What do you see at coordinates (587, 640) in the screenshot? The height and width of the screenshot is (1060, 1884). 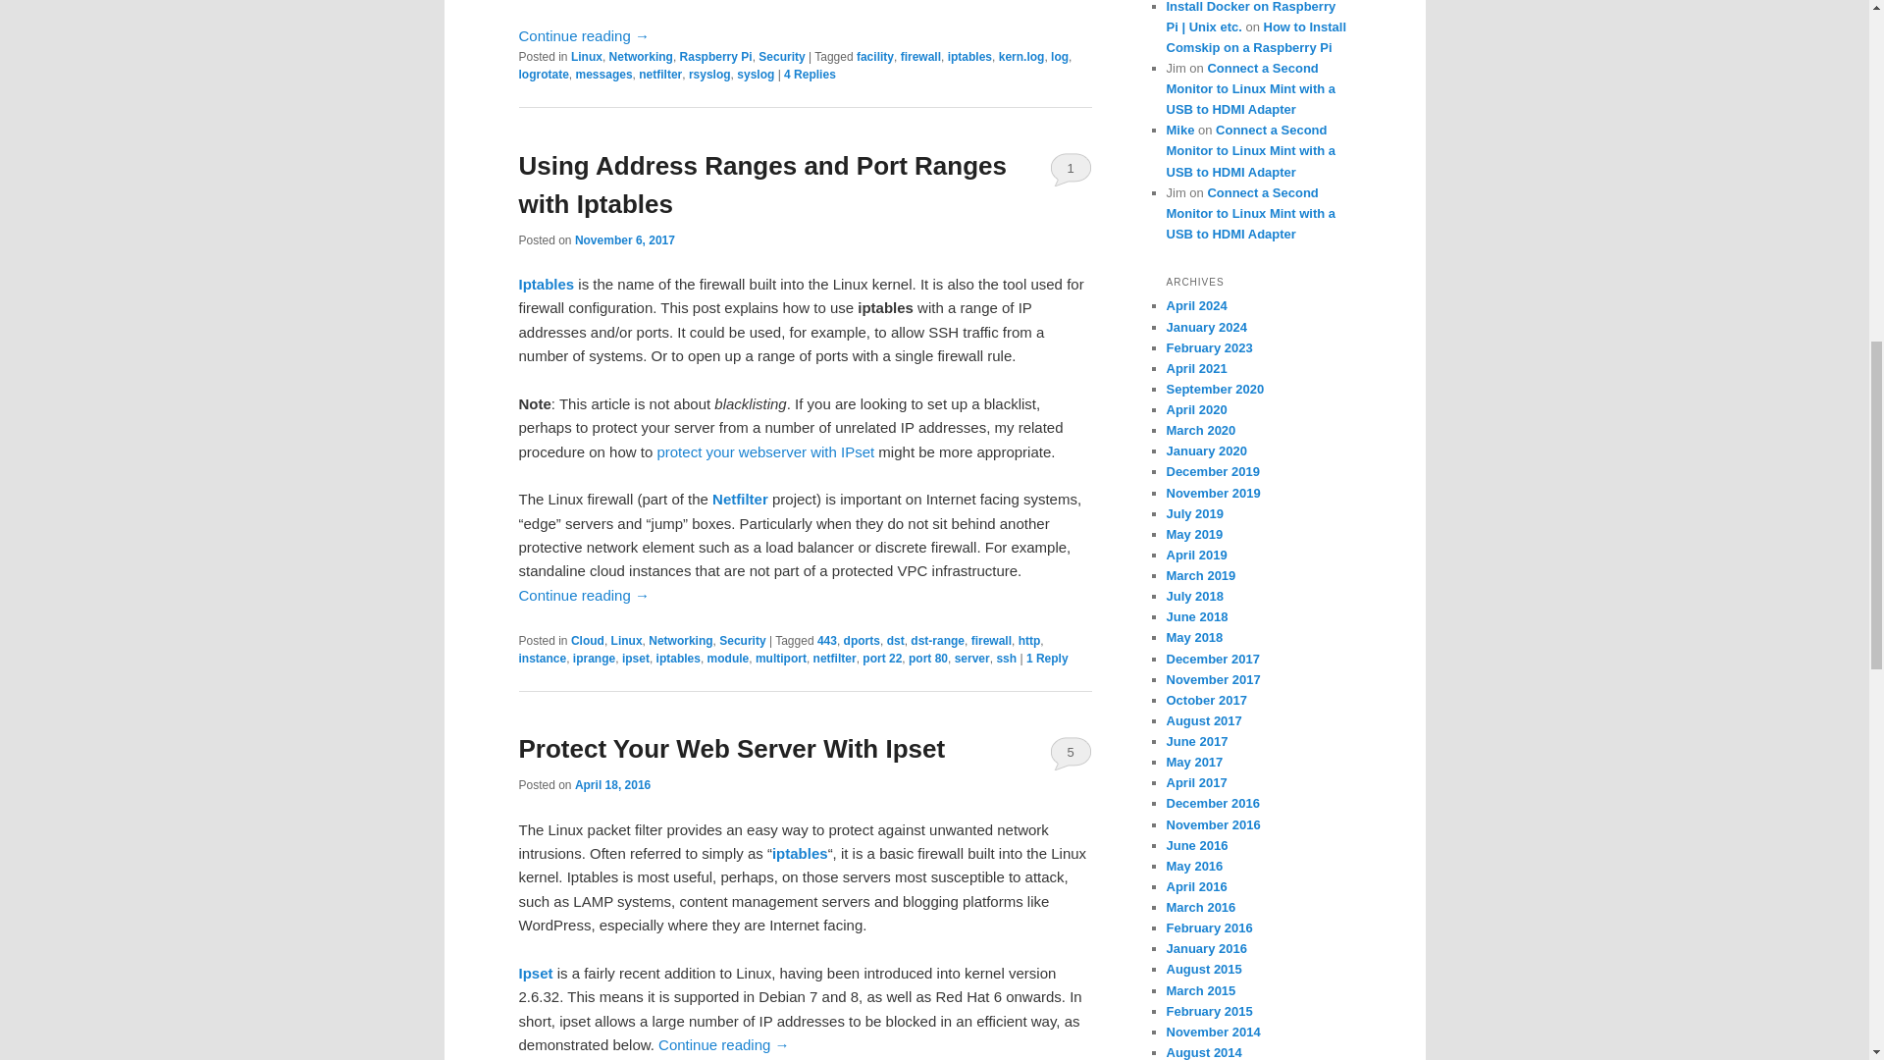 I see `Cloud` at bounding box center [587, 640].